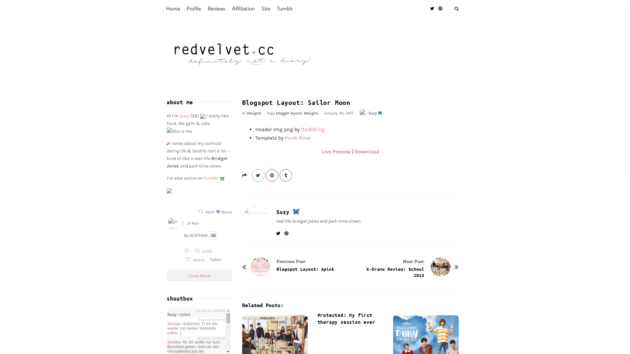 The height and width of the screenshot is (354, 630). Describe the element at coordinates (336, 151) in the screenshot. I see `Live Preview` at that location.